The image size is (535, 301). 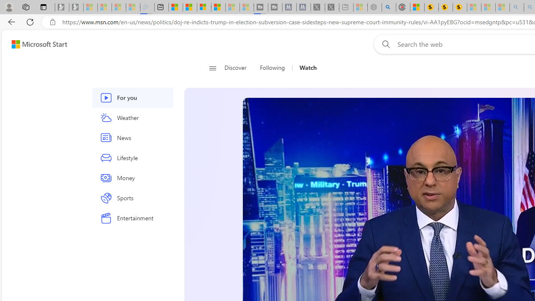 I want to click on Open navigation menu, so click(x=212, y=68).